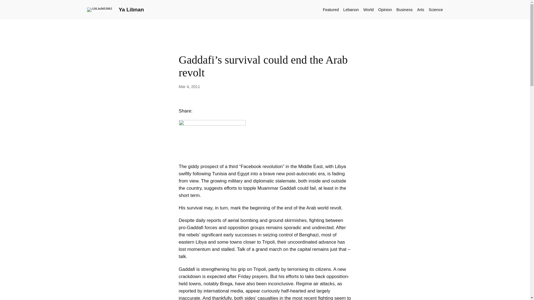 The height and width of the screenshot is (300, 534). What do you see at coordinates (189, 86) in the screenshot?
I see `Mar 4, 2011` at bounding box center [189, 86].